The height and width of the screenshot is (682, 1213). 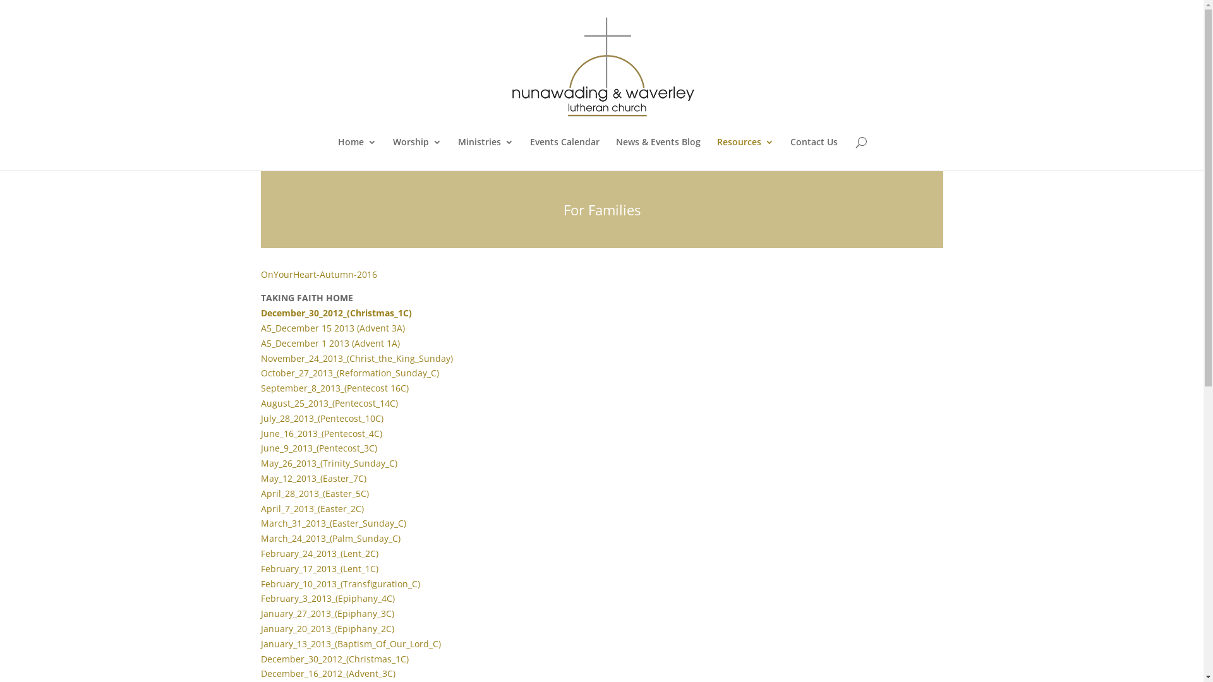 What do you see at coordinates (350, 673) in the screenshot?
I see `_16_2012_(Advent_3C)` at bounding box center [350, 673].